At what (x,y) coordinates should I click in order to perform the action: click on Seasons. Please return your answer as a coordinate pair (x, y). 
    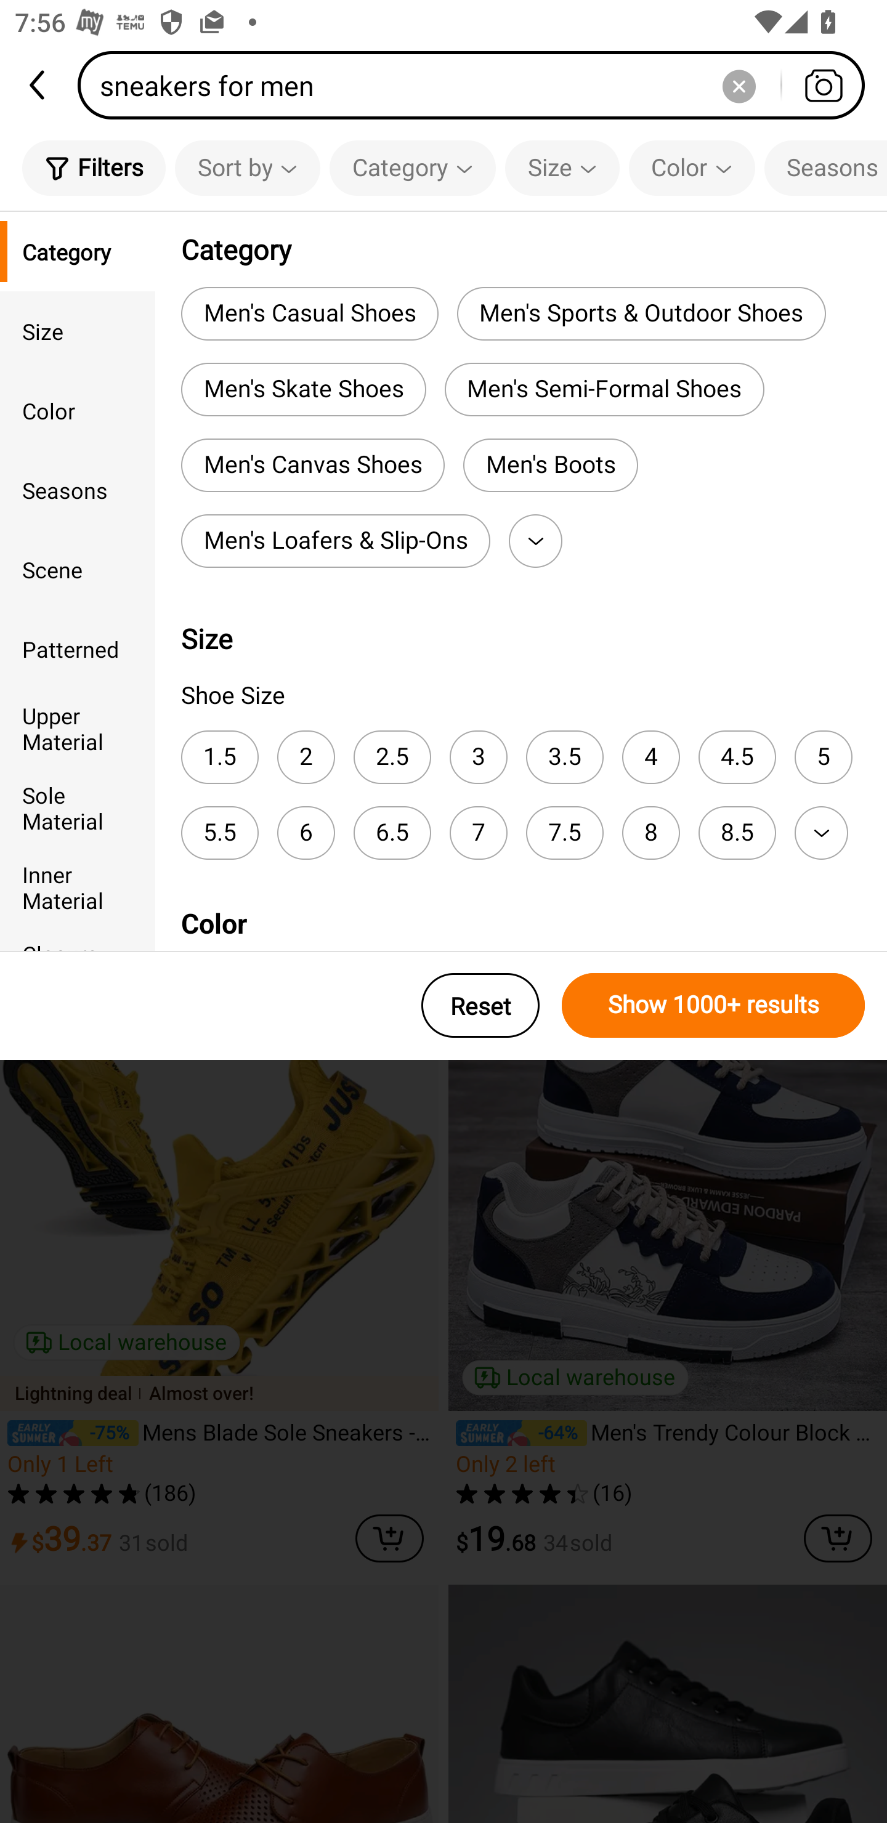
    Looking at the image, I should click on (78, 490).